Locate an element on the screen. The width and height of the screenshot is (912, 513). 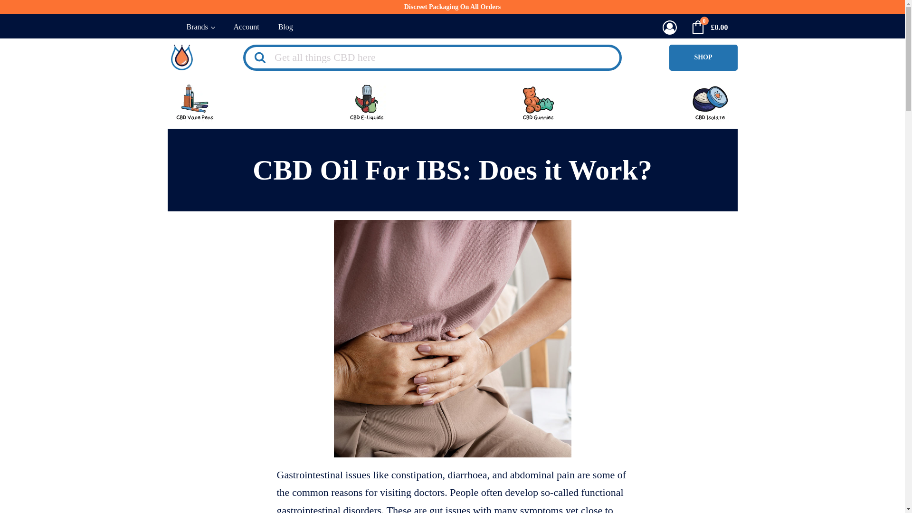
SHOP is located at coordinates (703, 57).